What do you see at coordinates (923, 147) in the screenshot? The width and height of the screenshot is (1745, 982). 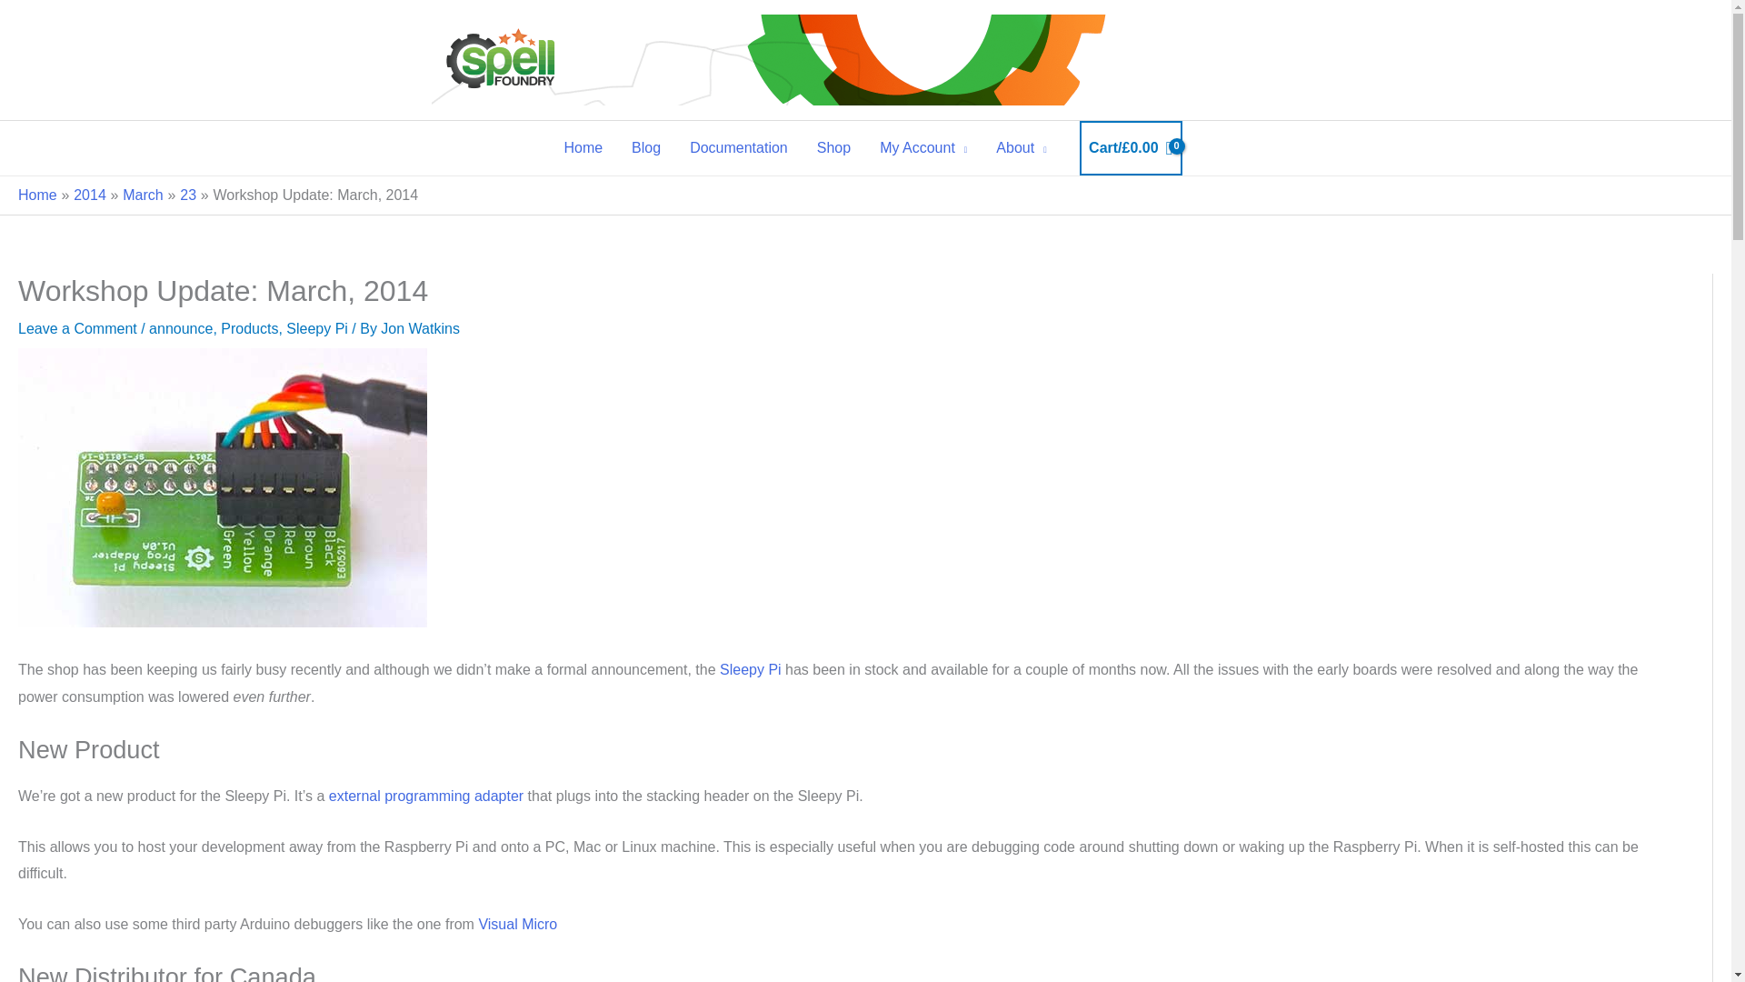 I see `My Account` at bounding box center [923, 147].